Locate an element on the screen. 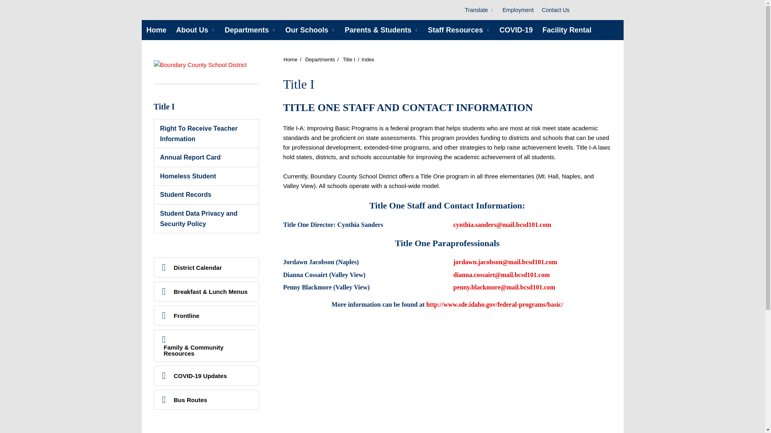 This screenshot has width=771, height=433. About Us is located at coordinates (195, 30).